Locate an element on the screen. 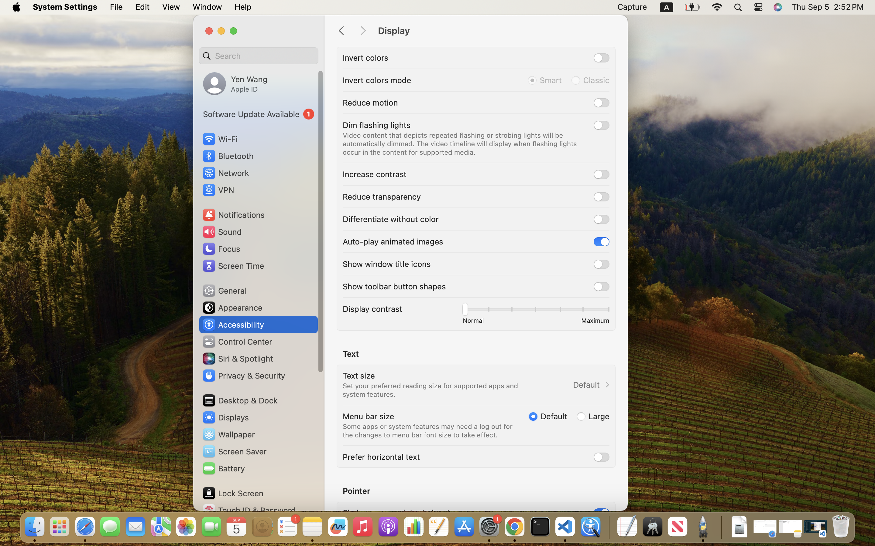 The width and height of the screenshot is (875, 546). Increase contrast is located at coordinates (375, 174).